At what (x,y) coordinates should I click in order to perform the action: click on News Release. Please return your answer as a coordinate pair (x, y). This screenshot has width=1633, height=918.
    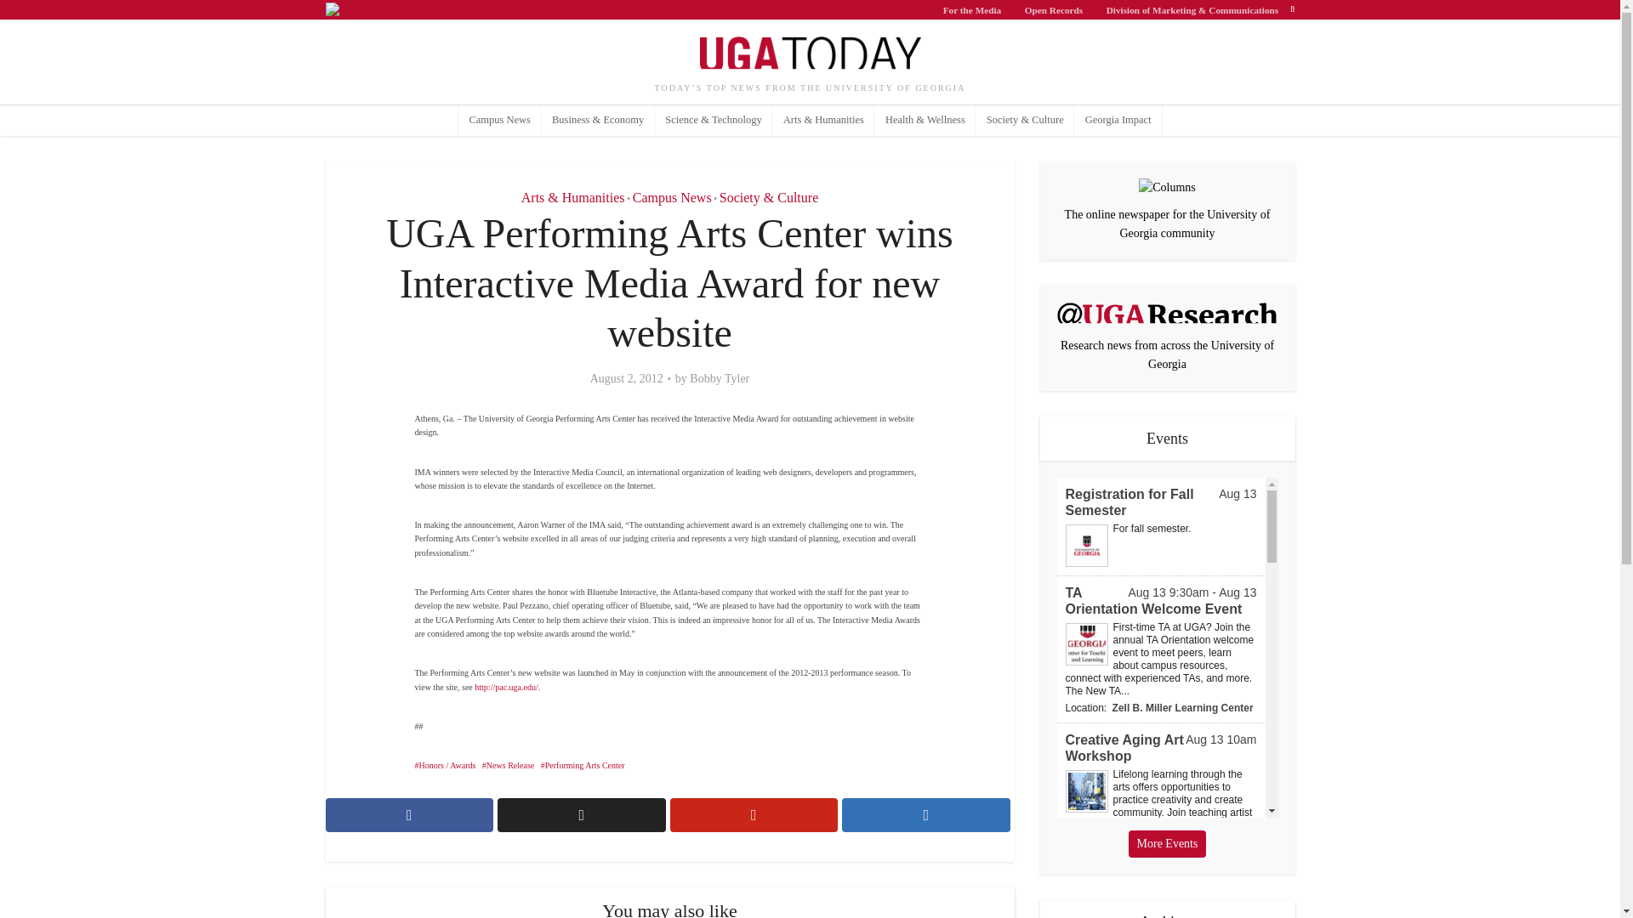
    Looking at the image, I should click on (507, 765).